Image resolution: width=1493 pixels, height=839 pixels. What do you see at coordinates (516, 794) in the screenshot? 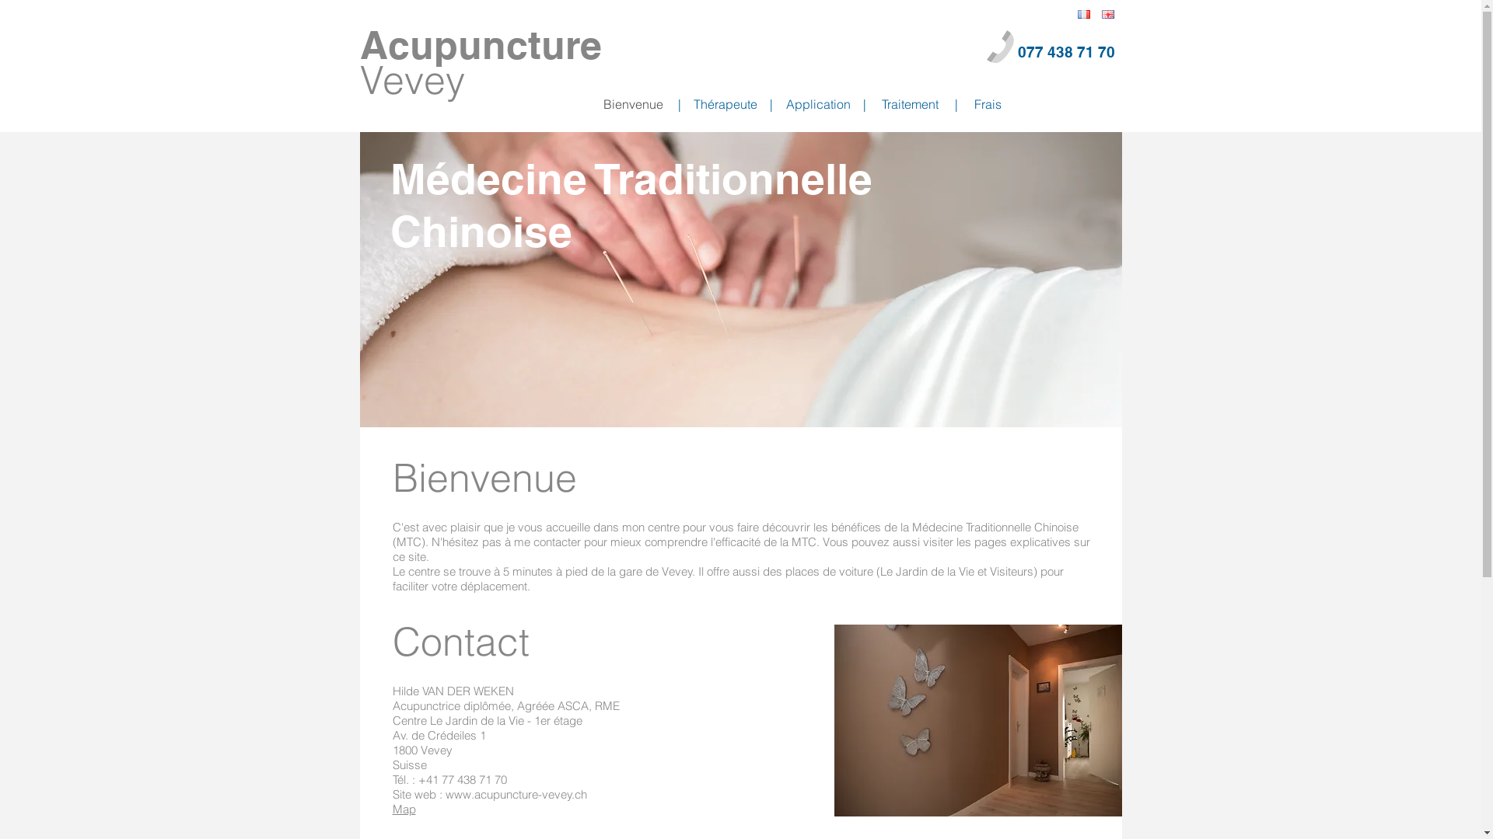
I see `www.acupuncture-vevey.ch` at bounding box center [516, 794].